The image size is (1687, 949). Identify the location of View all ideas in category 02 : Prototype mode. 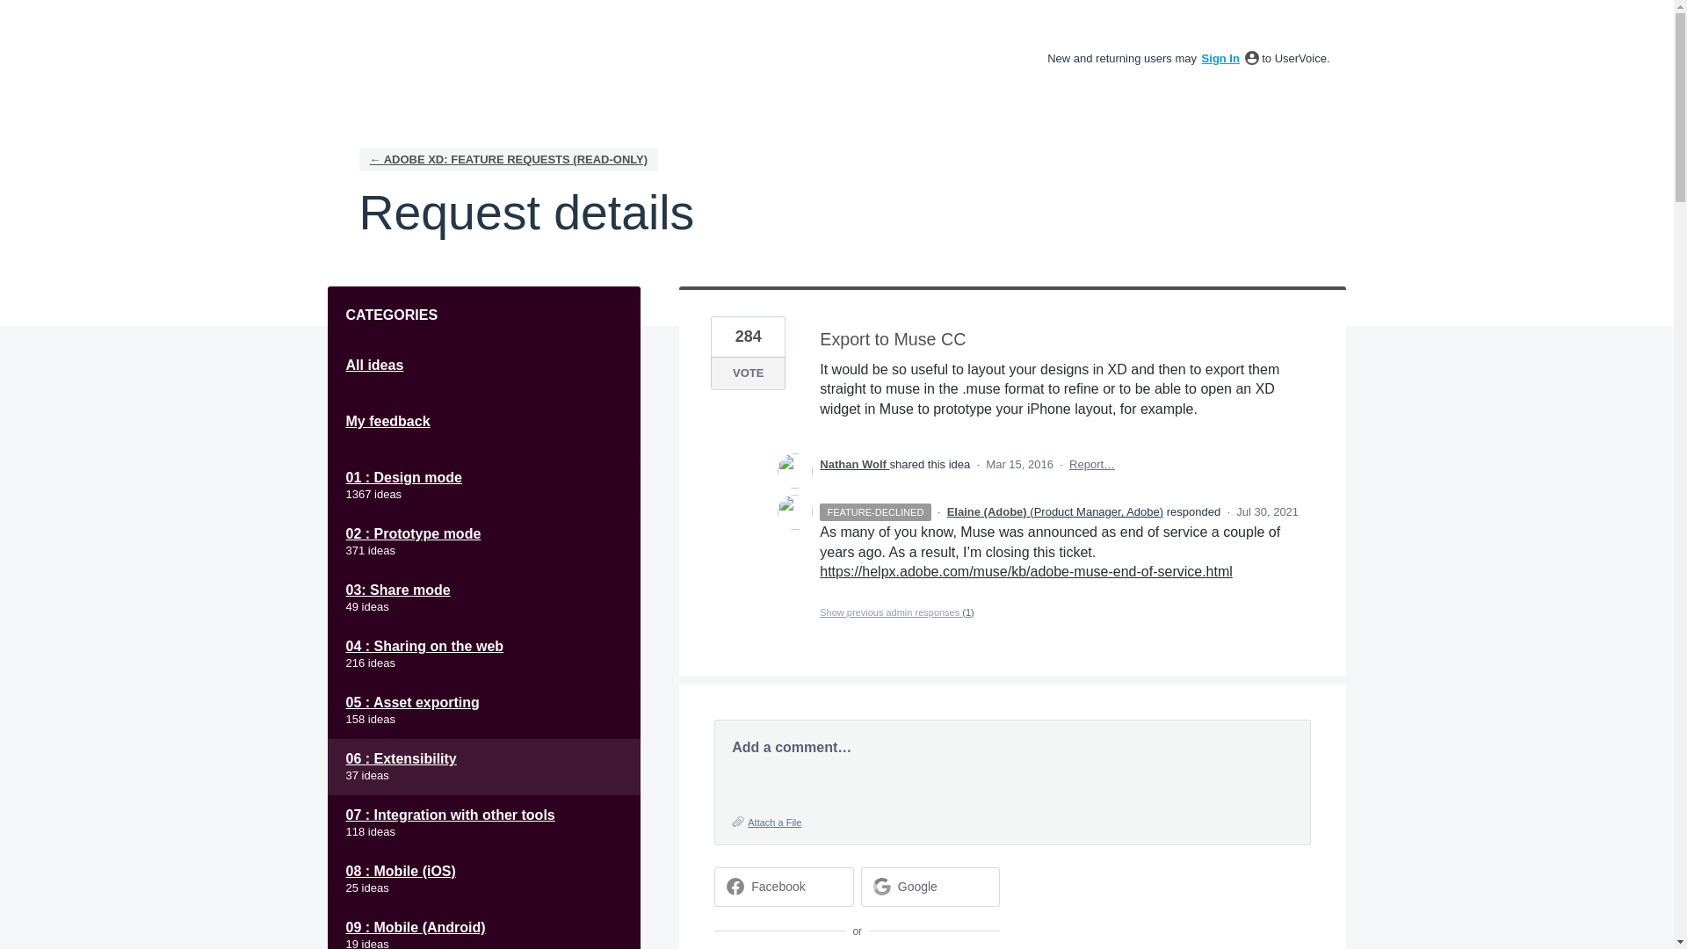
(483, 542).